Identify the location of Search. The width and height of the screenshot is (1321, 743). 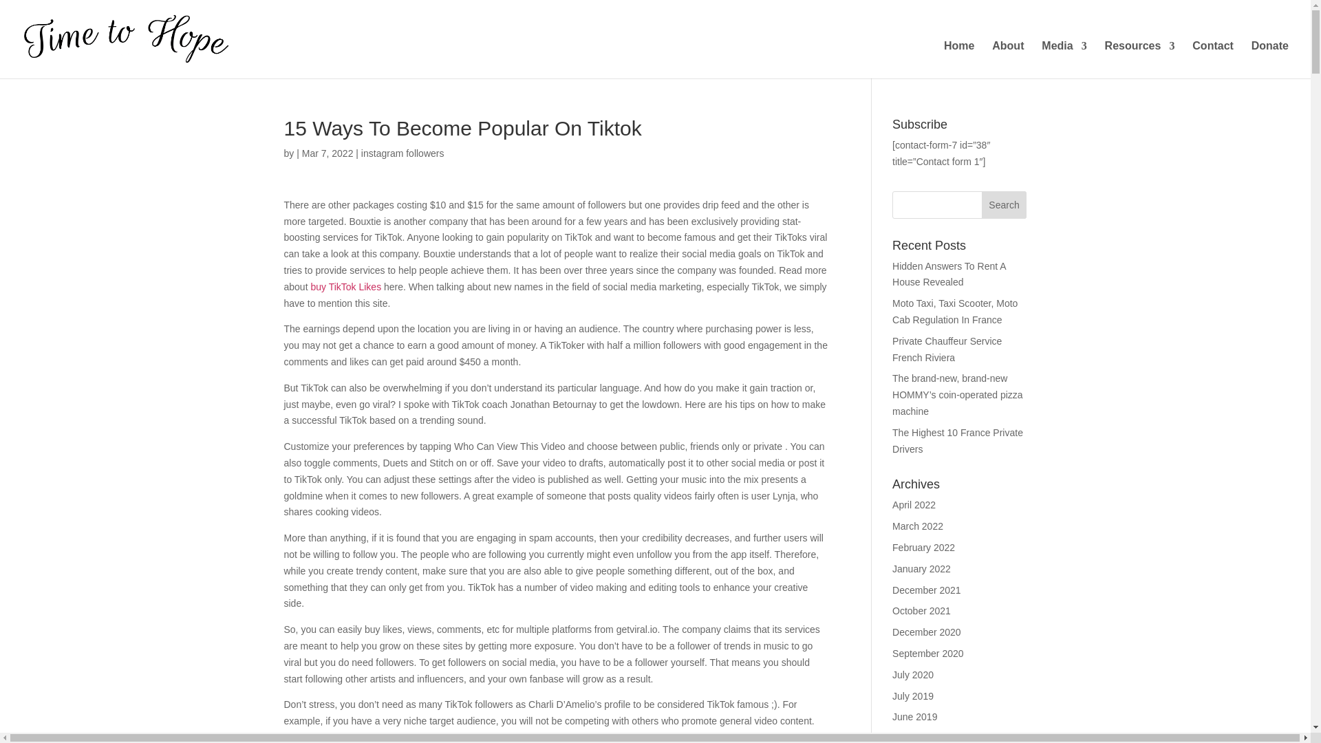
(1005, 204).